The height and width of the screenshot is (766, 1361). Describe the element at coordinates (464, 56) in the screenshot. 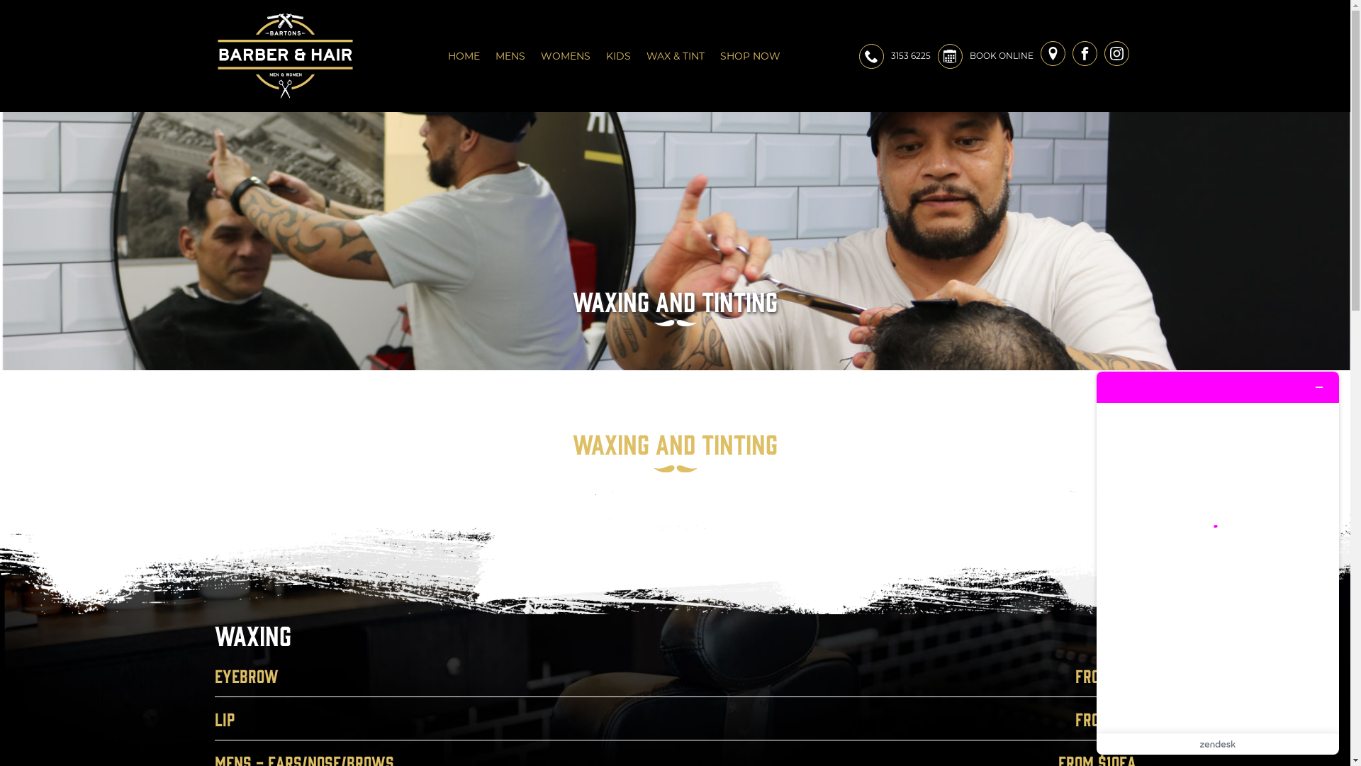

I see `HOME` at that location.